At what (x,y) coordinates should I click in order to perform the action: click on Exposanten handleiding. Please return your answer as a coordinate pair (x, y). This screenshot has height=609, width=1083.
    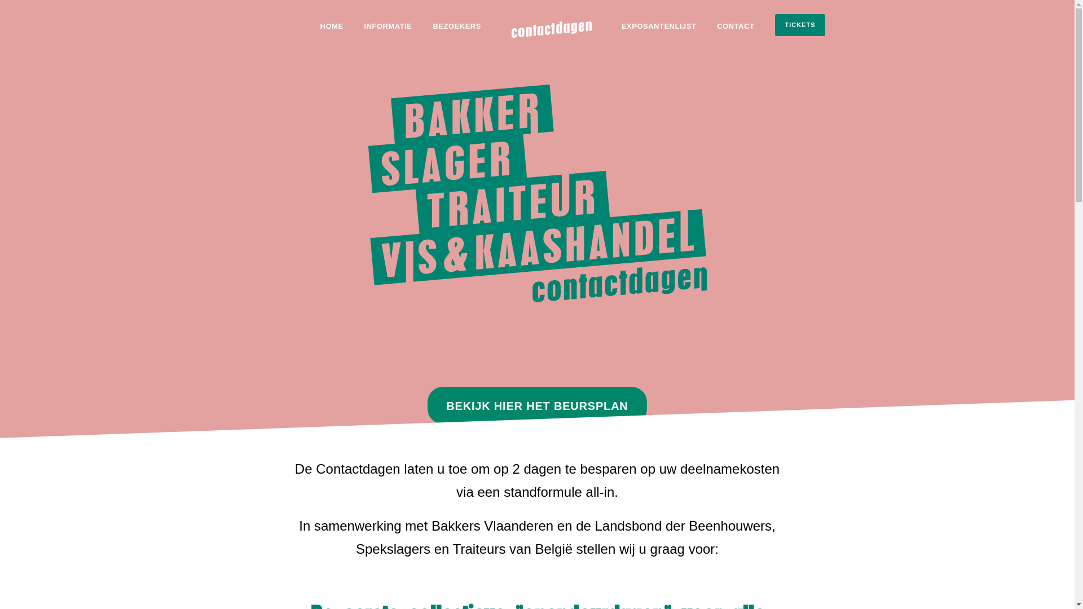
    Looking at the image, I should click on (505, 370).